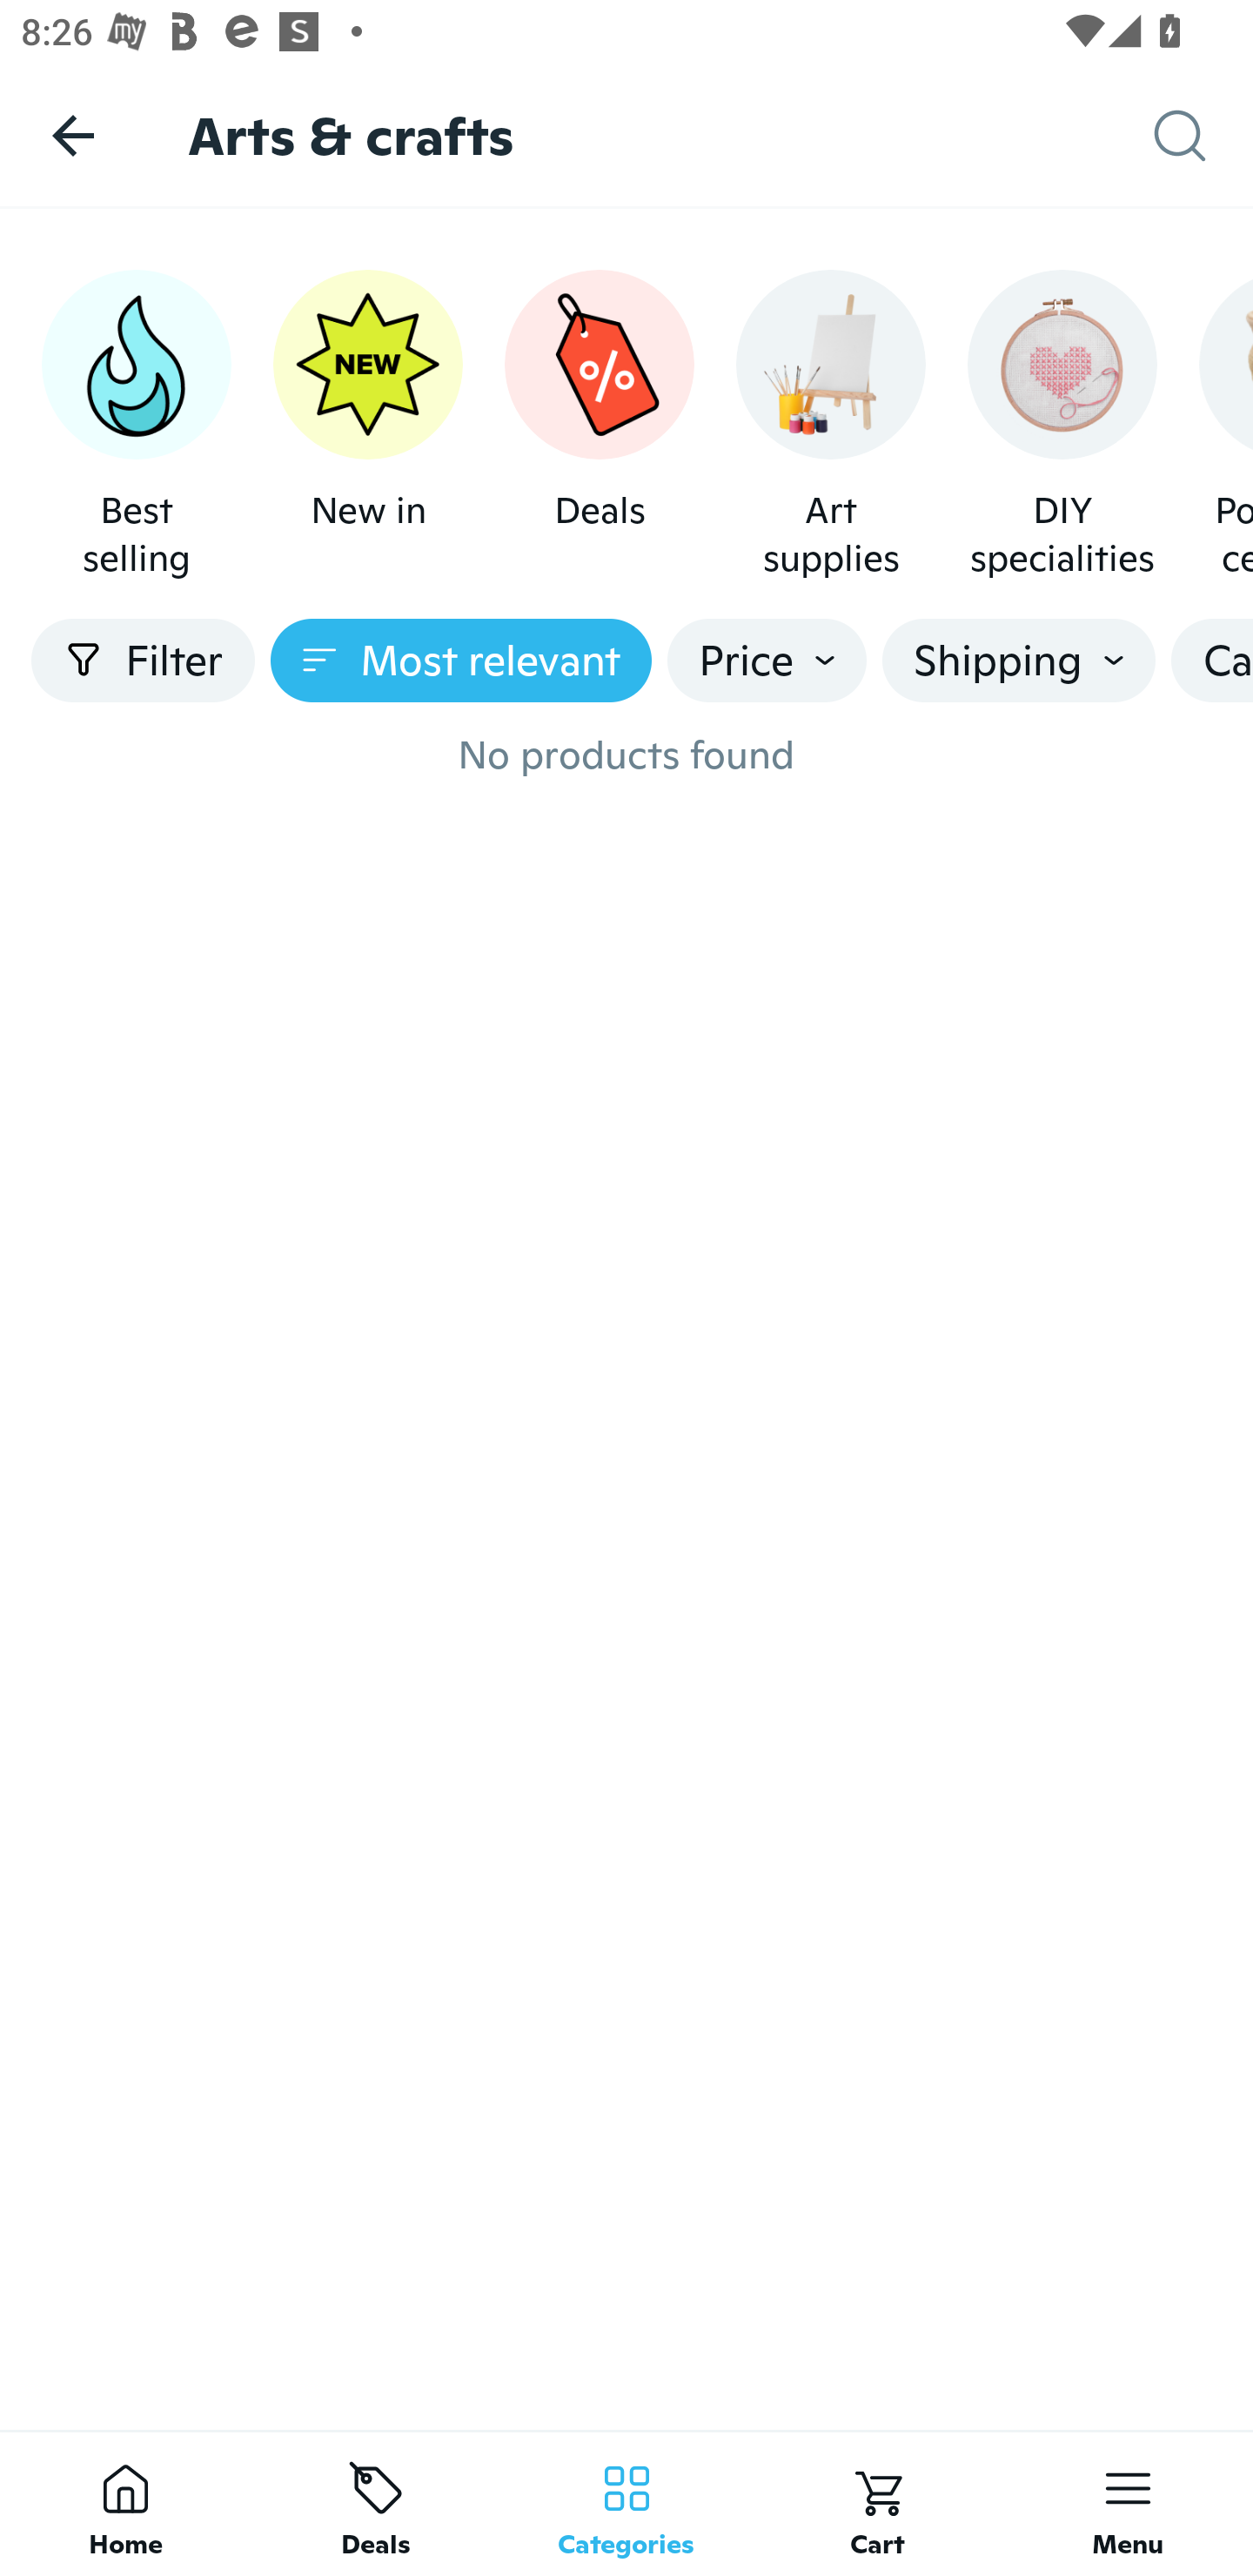 Image resolution: width=1253 pixels, height=2576 pixels. What do you see at coordinates (73, 135) in the screenshot?
I see `Navigate up` at bounding box center [73, 135].